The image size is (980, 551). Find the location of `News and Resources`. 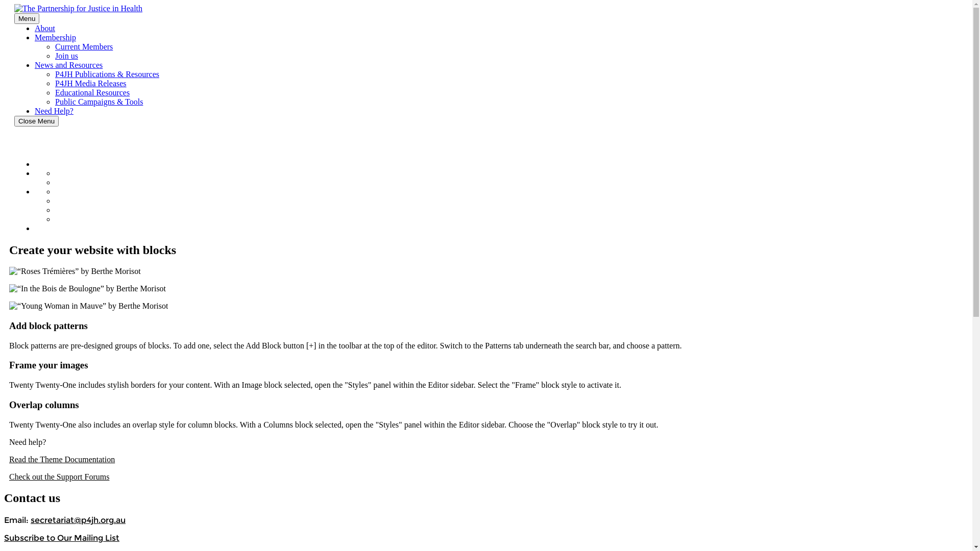

News and Resources is located at coordinates (76, 193).